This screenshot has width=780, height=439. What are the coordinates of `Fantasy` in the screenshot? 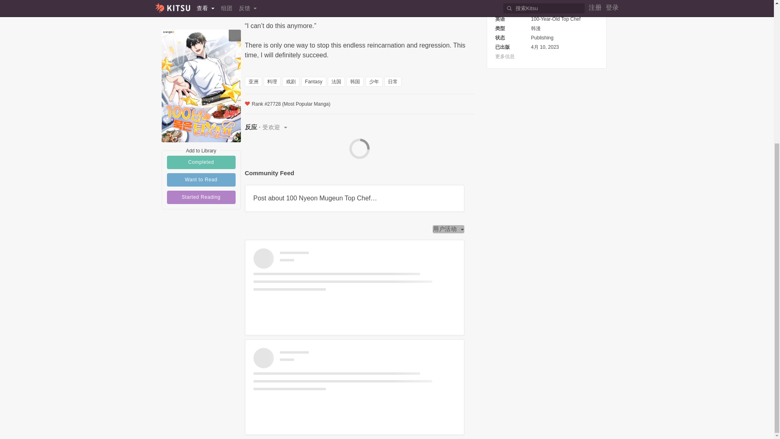 It's located at (314, 81).